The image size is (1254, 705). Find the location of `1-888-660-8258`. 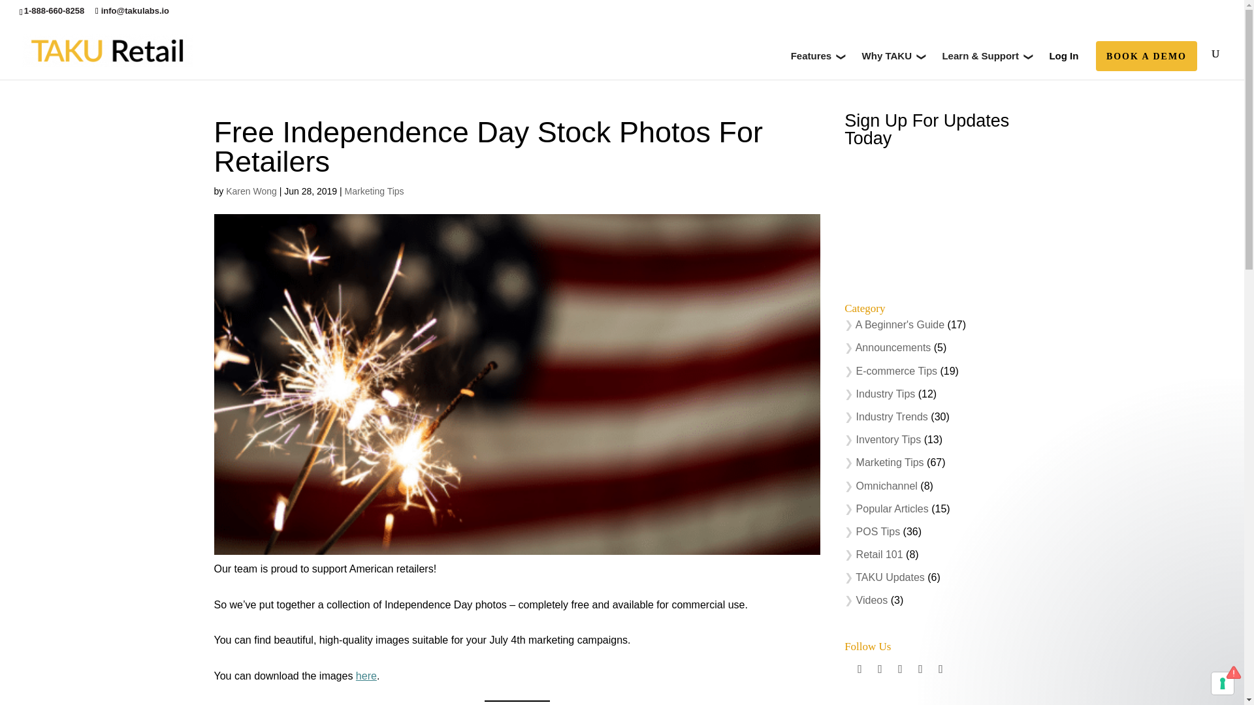

1-888-660-8258 is located at coordinates (54, 10).